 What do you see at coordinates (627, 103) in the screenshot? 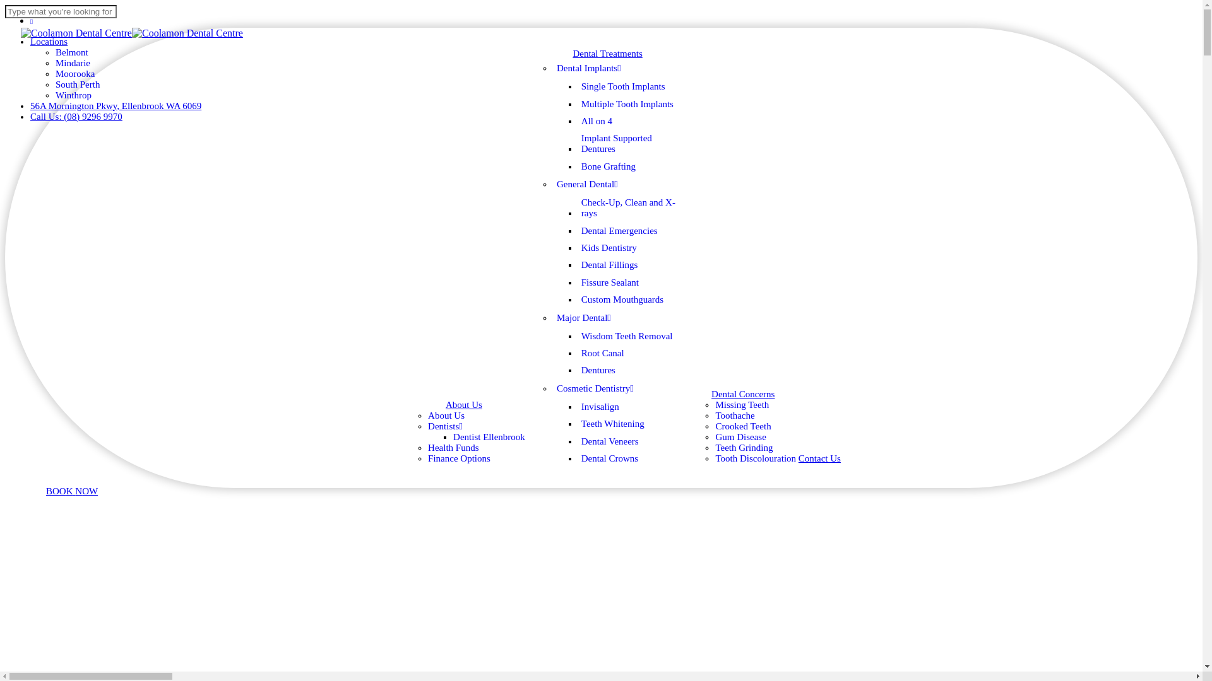
I see `Multiple Tooth Implants` at bounding box center [627, 103].